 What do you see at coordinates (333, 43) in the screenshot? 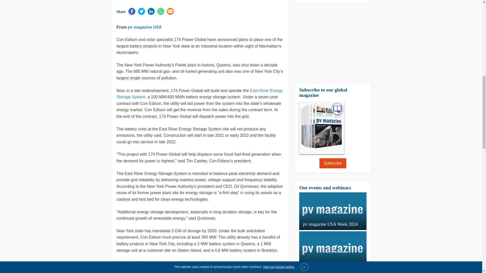
I see `3rd party ad content` at bounding box center [333, 43].